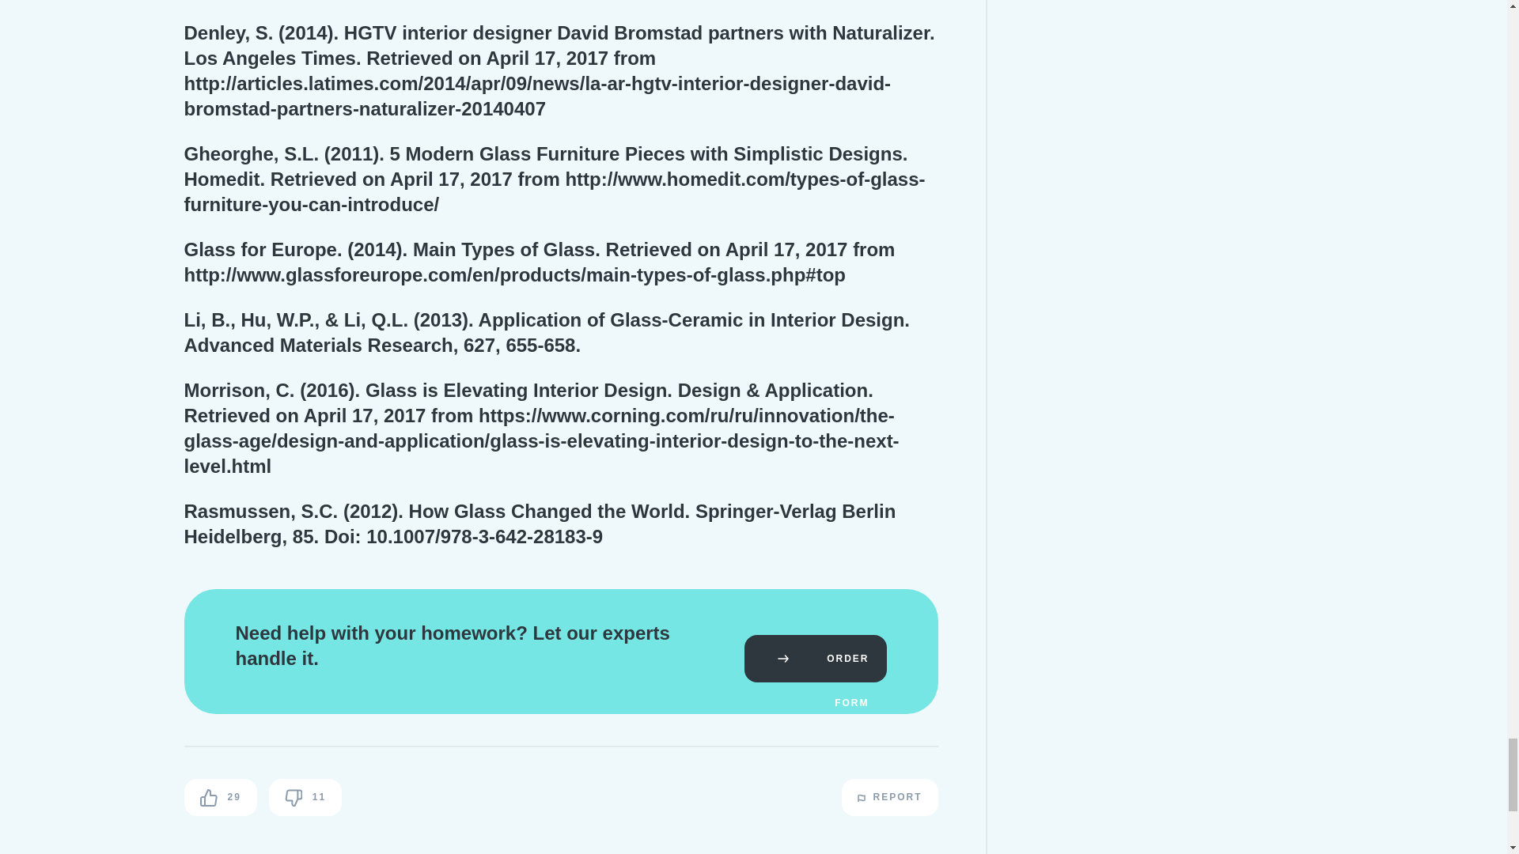  Describe the element at coordinates (305, 797) in the screenshot. I see `11` at that location.